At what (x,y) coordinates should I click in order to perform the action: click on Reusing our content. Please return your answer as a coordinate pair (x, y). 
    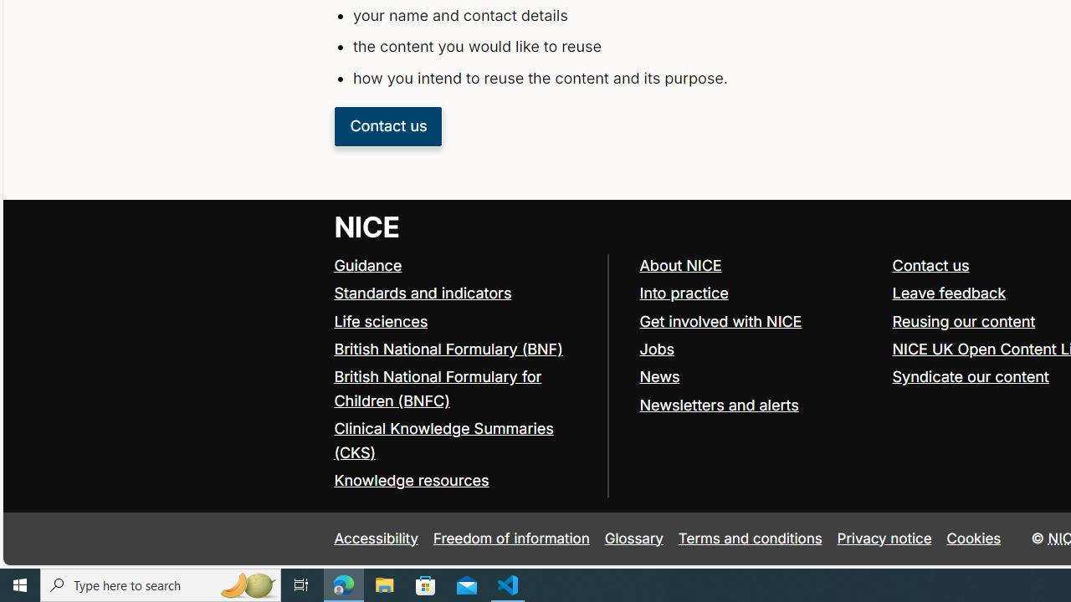
    Looking at the image, I should click on (964, 321).